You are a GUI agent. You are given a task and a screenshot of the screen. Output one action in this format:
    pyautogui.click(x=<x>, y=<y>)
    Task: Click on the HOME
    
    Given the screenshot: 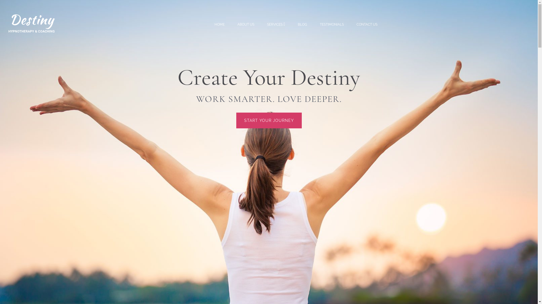 What is the action you would take?
    pyautogui.click(x=222, y=24)
    